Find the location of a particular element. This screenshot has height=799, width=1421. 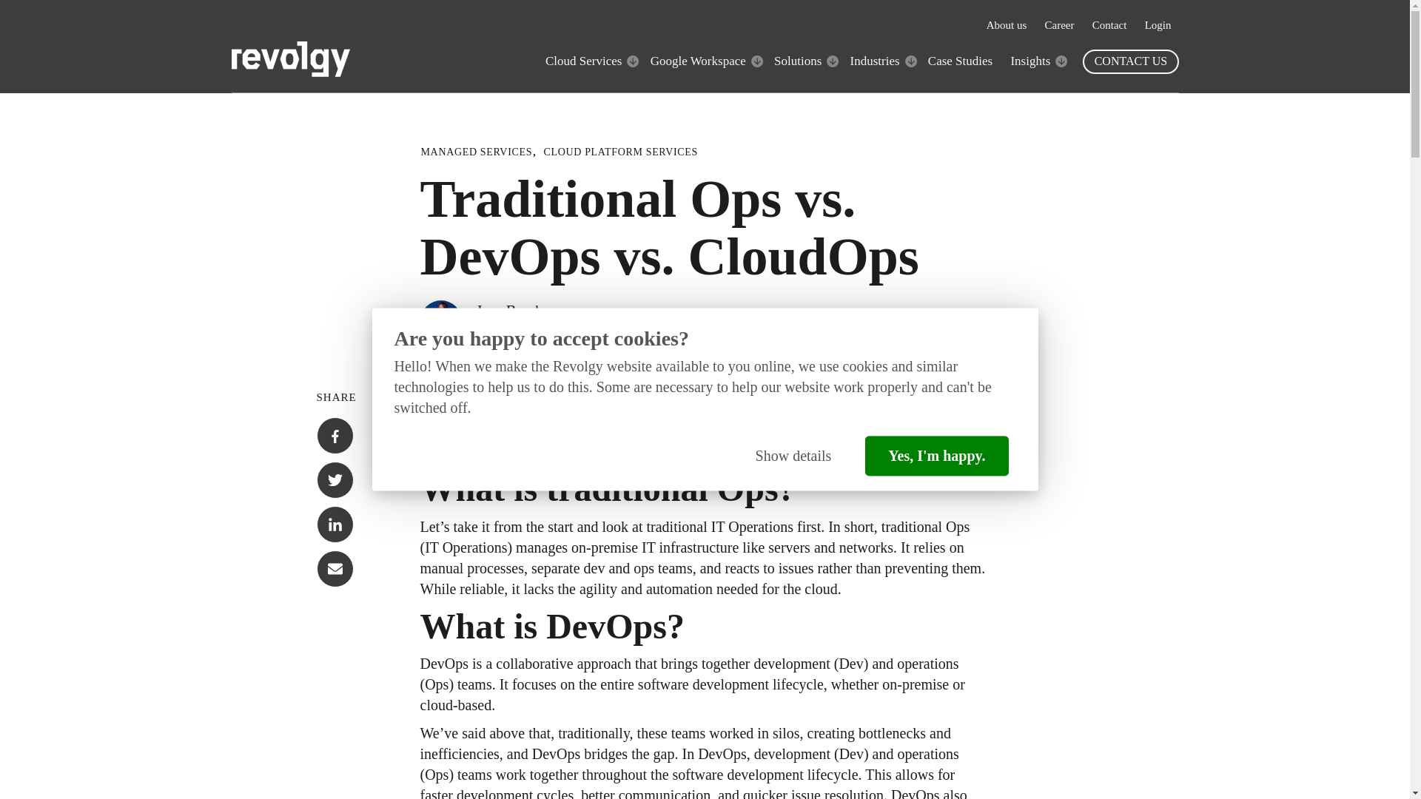

Google Workspace is located at coordinates (699, 61).